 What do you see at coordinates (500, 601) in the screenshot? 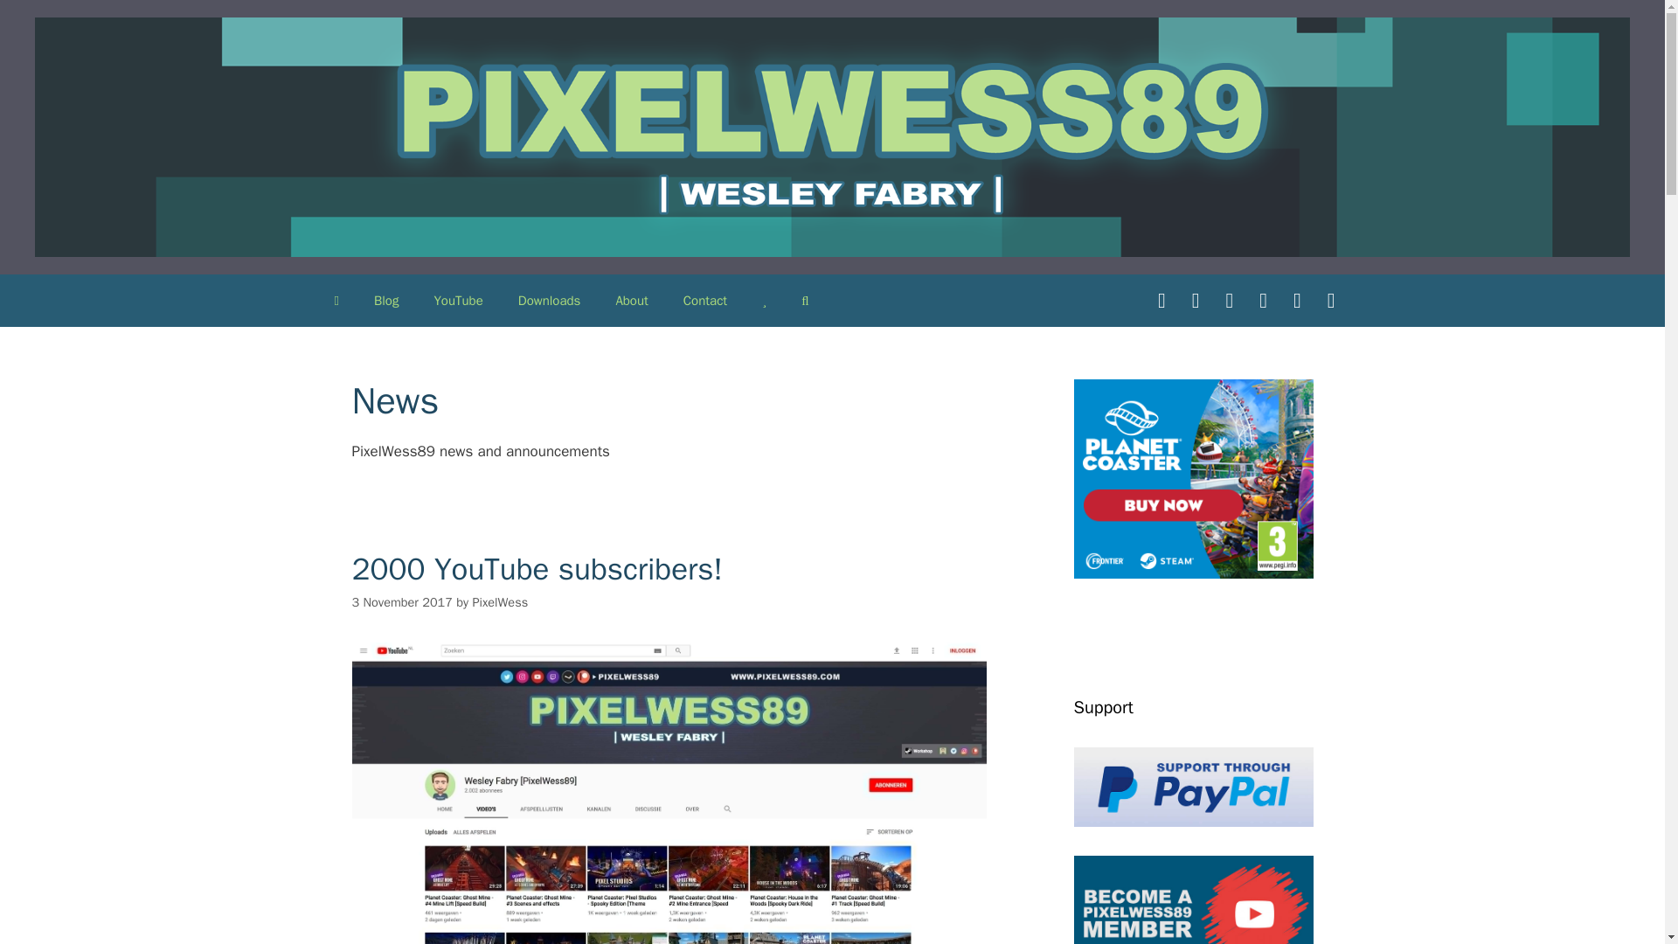
I see `PixelWess` at bounding box center [500, 601].